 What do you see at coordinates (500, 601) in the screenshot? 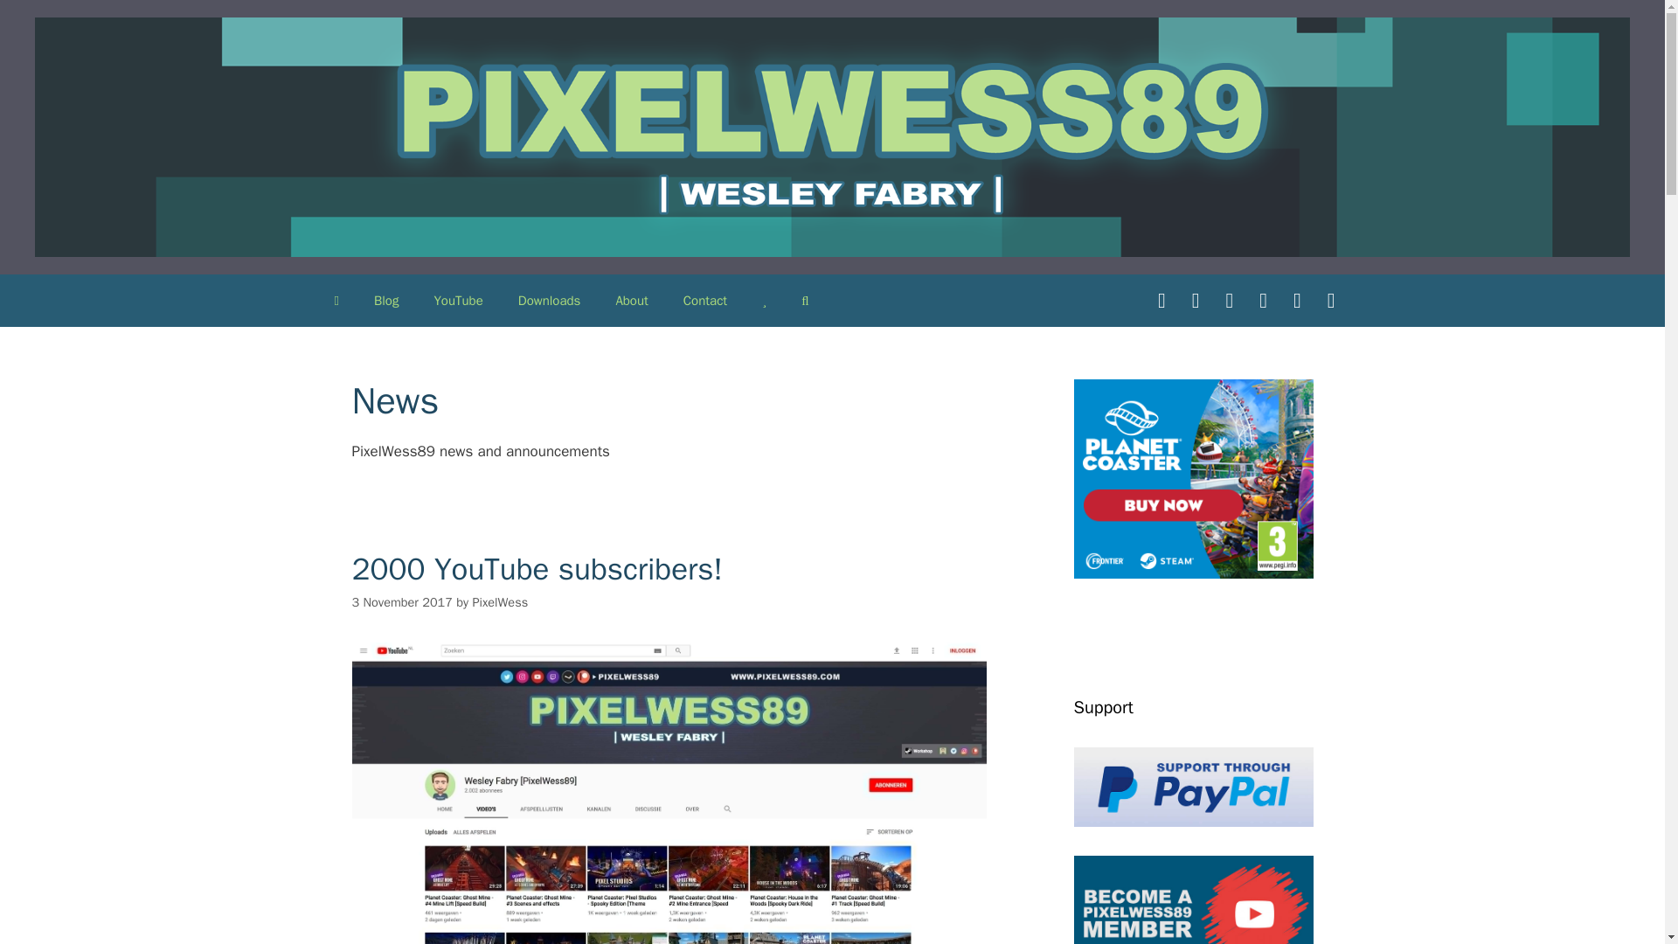
I see `PixelWess` at bounding box center [500, 601].